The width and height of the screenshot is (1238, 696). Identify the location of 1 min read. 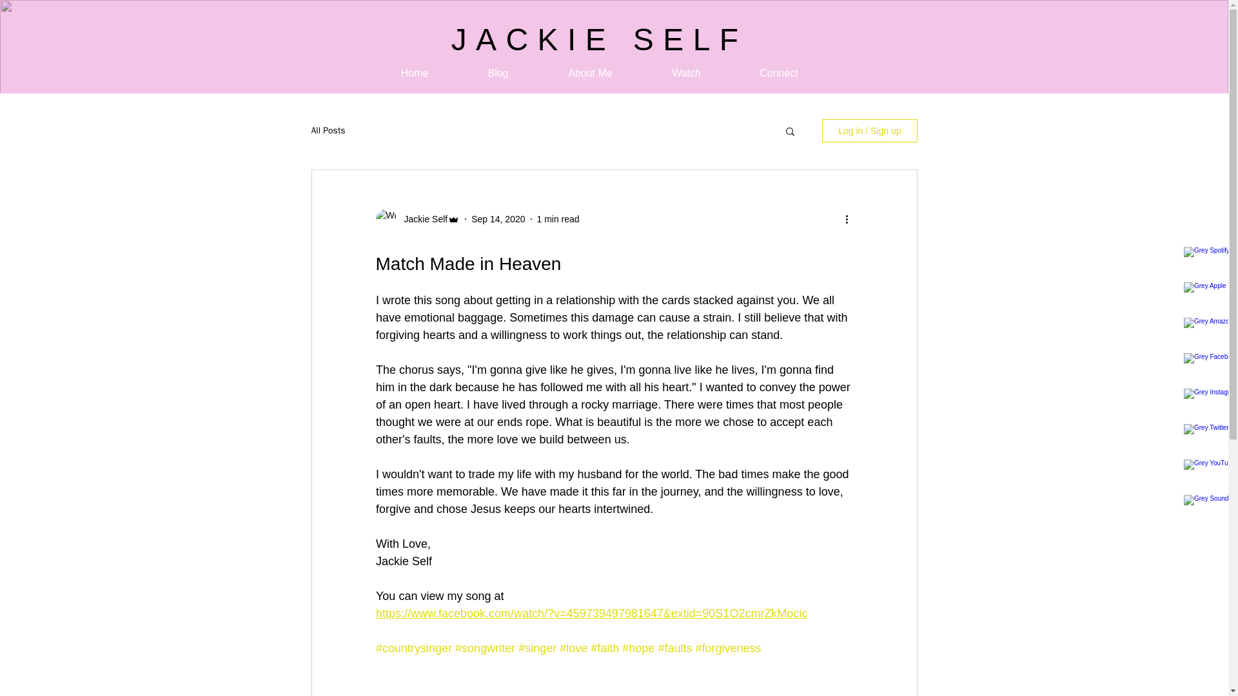
(557, 218).